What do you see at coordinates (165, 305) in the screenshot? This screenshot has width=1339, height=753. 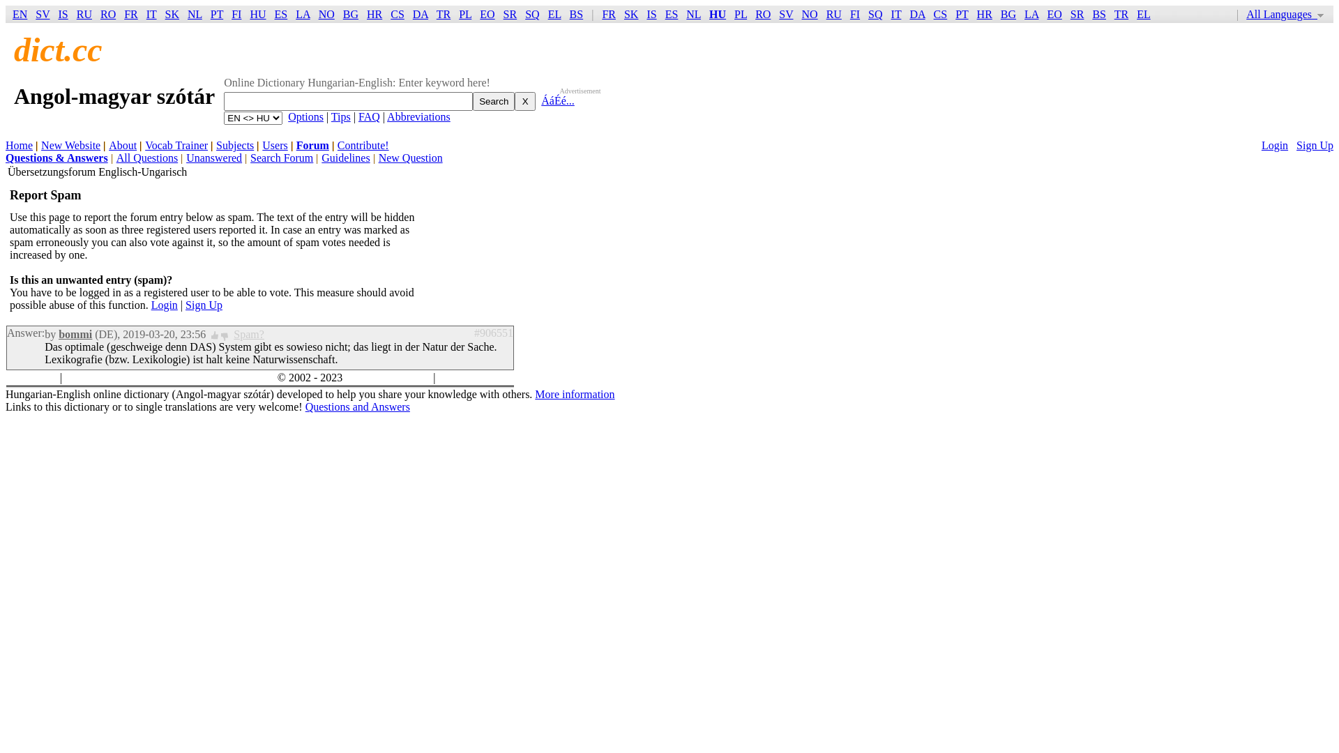 I see `Login` at bounding box center [165, 305].